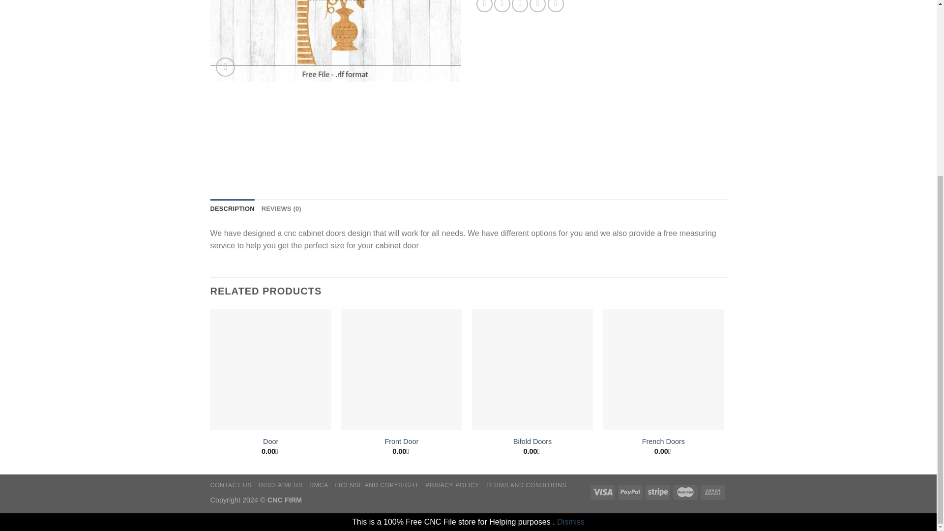 This screenshot has width=944, height=531. What do you see at coordinates (336, 41) in the screenshot?
I see `cnc cabinet doors` at bounding box center [336, 41].